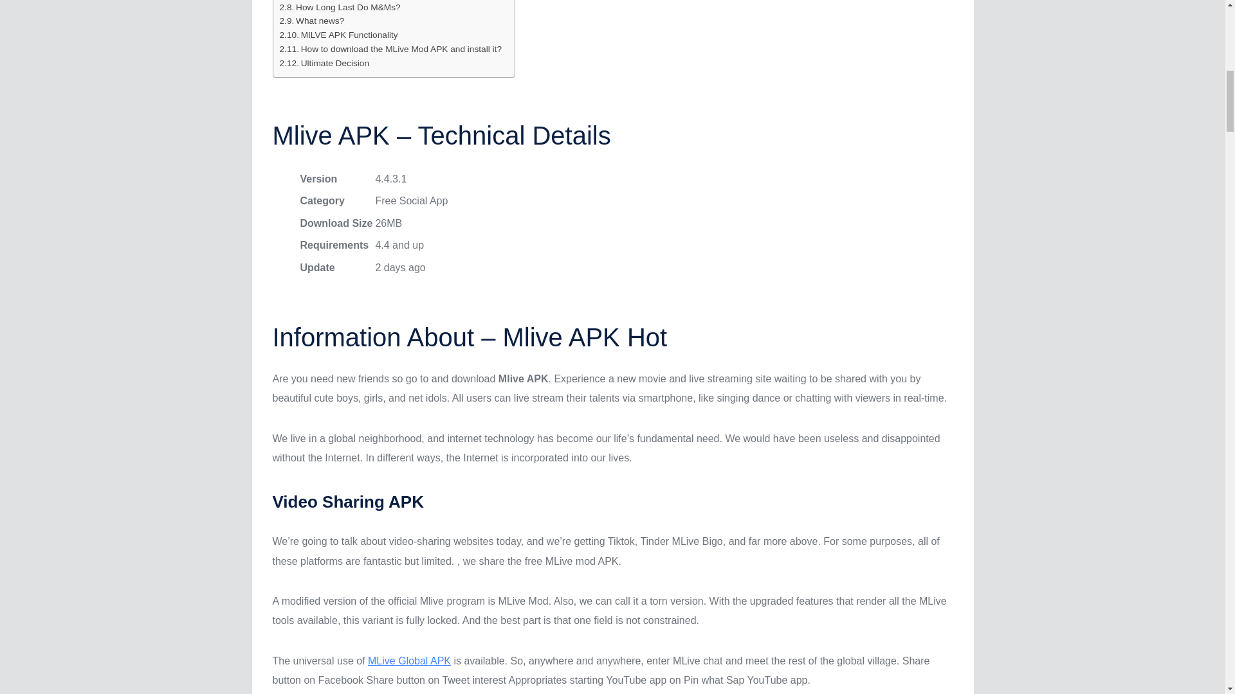  I want to click on How to download the MLive Mod APK and install it?, so click(390, 49).